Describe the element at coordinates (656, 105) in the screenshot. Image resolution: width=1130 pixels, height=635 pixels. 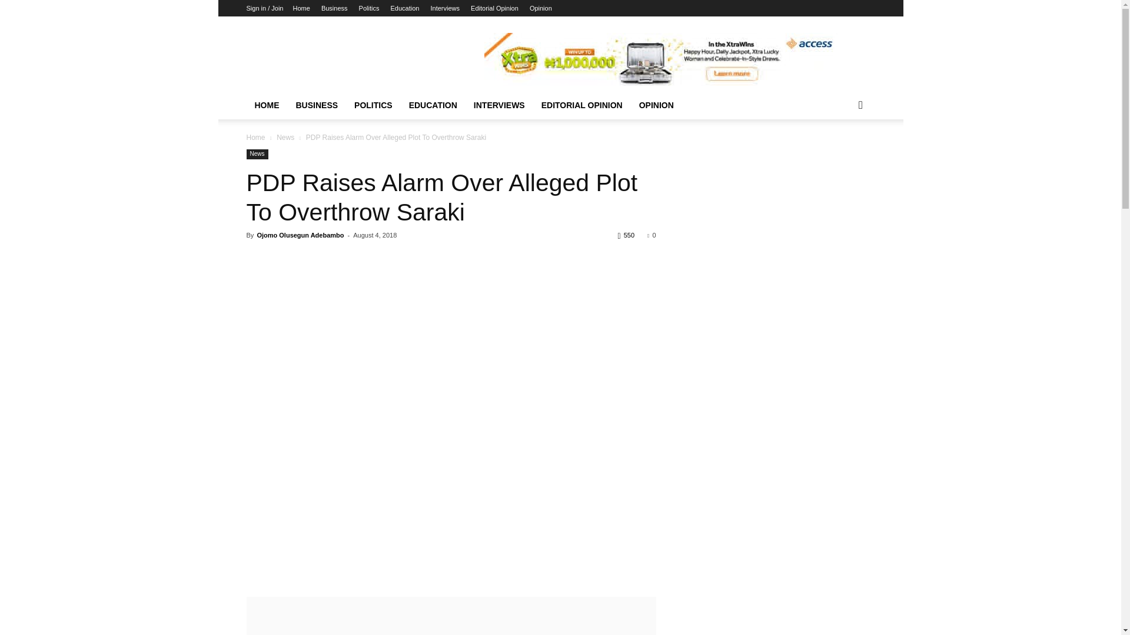
I see `OPINION` at that location.